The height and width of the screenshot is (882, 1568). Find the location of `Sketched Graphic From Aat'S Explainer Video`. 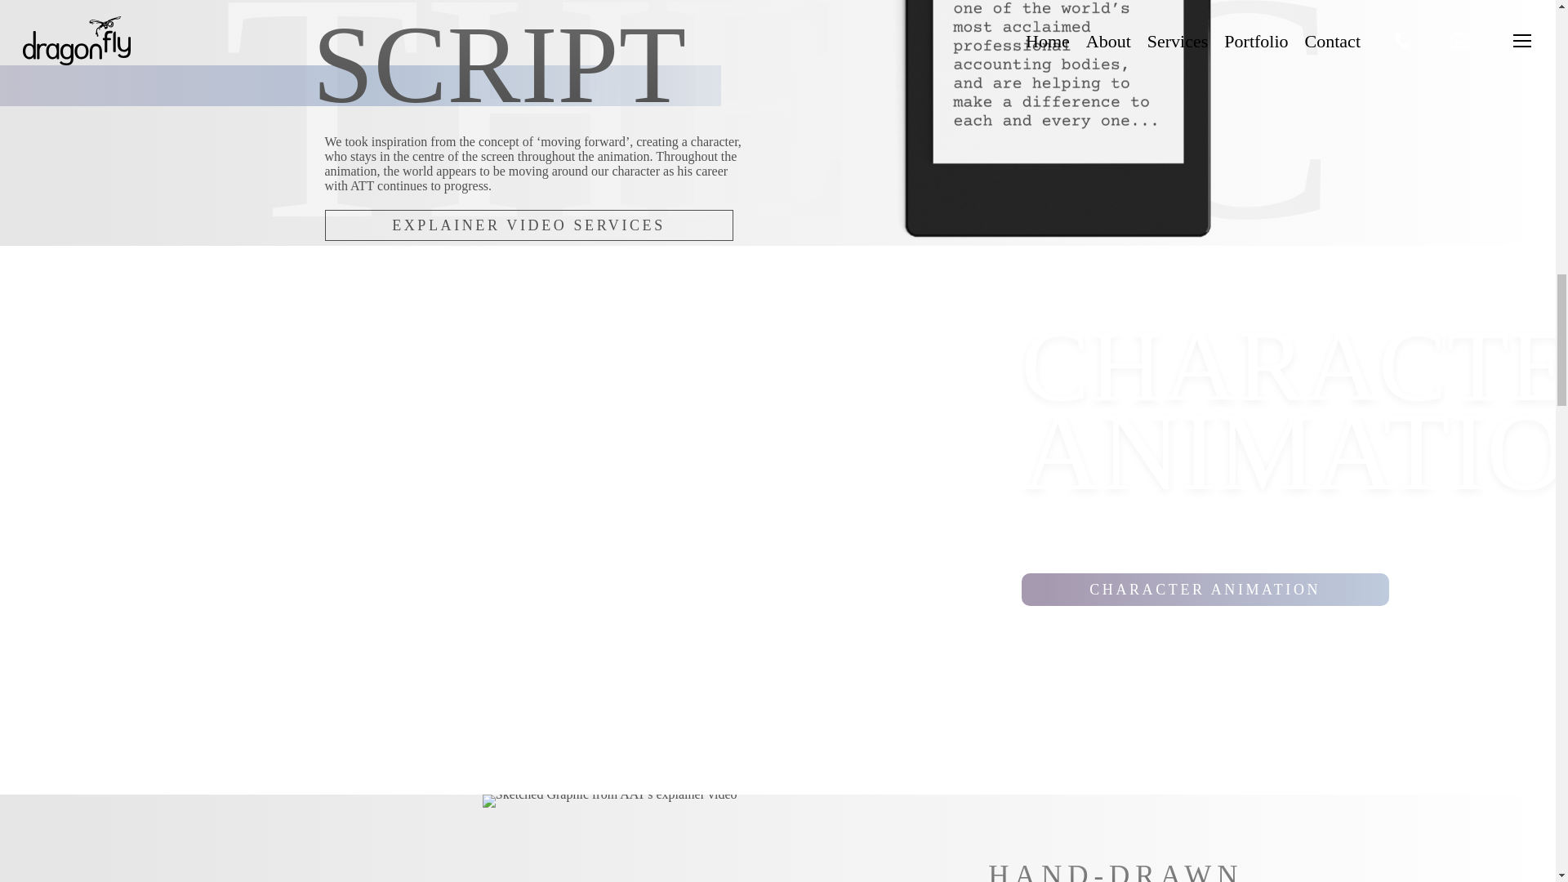

Sketched Graphic From Aat'S Explainer Video is located at coordinates (609, 838).